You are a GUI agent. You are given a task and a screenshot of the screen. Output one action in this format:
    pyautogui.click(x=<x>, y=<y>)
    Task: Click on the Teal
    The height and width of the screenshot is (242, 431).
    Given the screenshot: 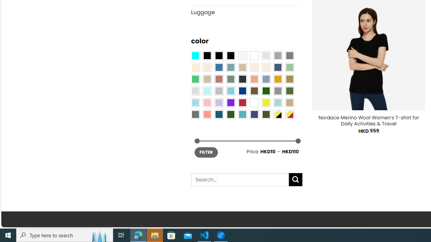 What is the action you would take?
    pyautogui.click(x=242, y=114)
    